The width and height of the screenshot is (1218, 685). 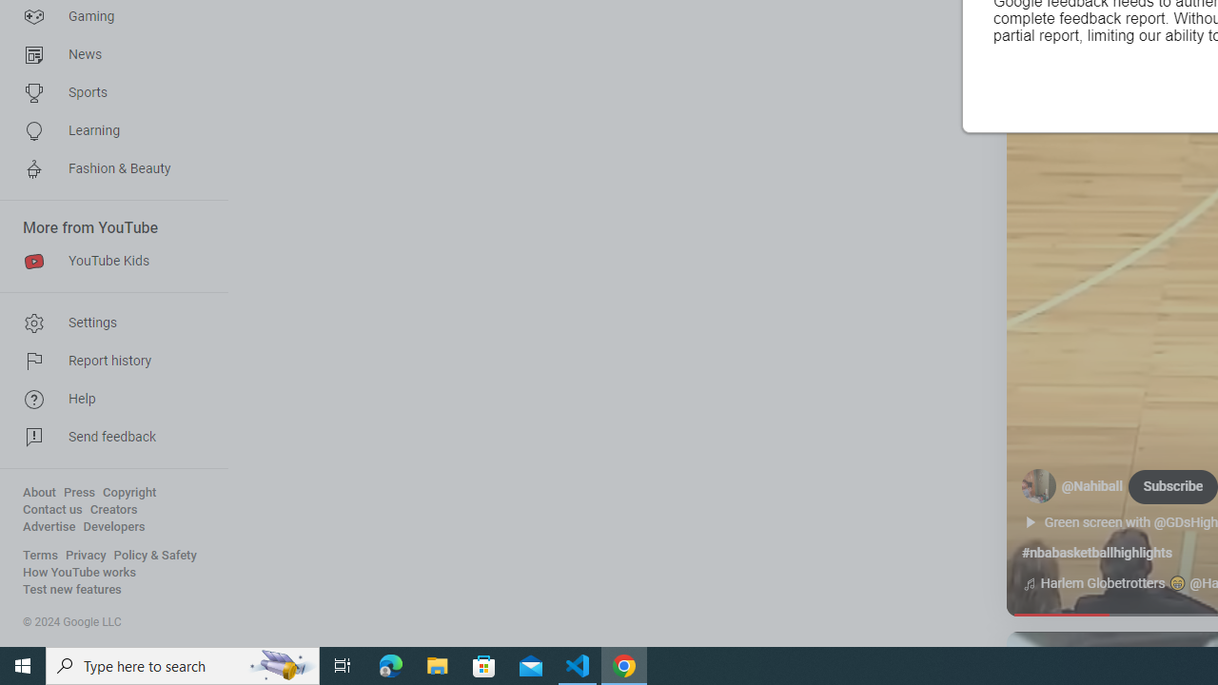 I want to click on Advertise, so click(x=49, y=527).